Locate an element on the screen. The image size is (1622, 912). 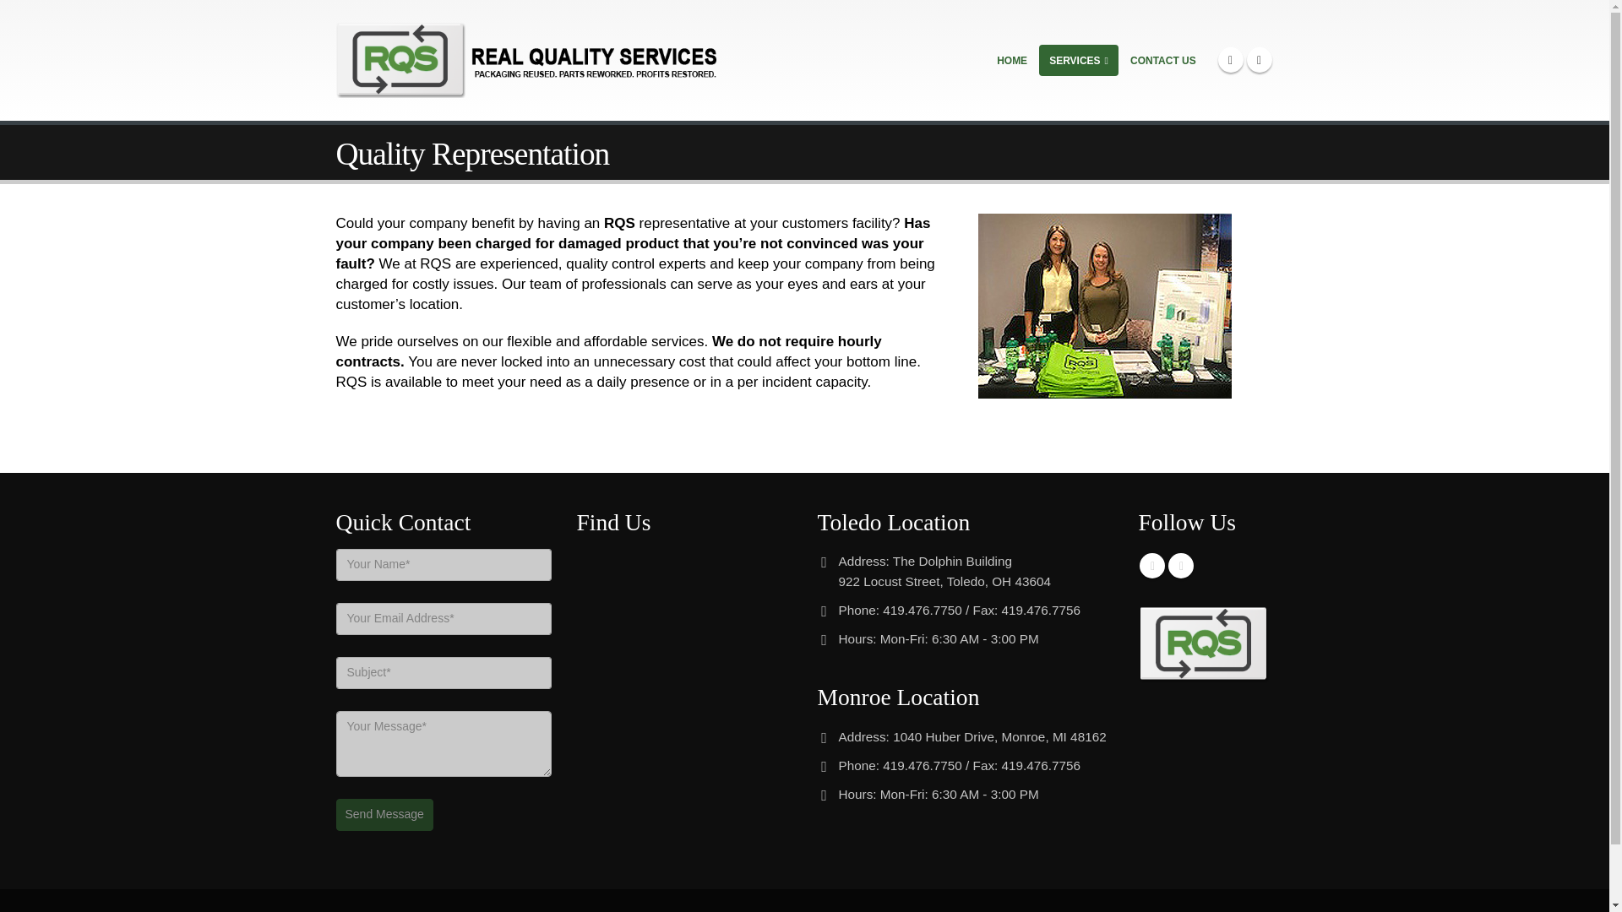
HOME is located at coordinates (1012, 59).